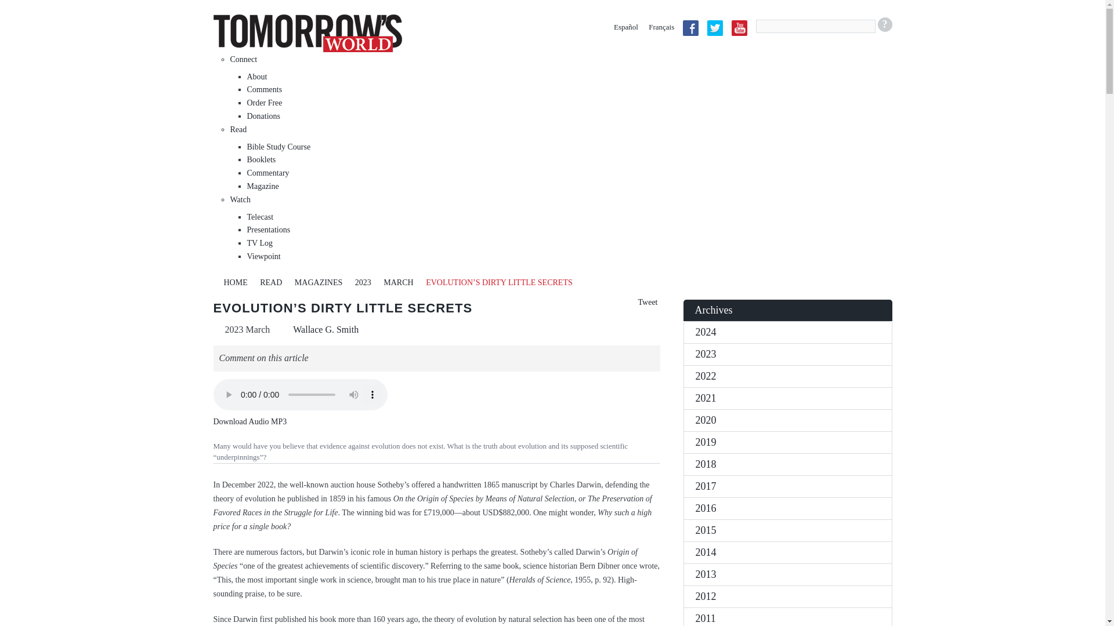  Describe the element at coordinates (265, 89) in the screenshot. I see `Comments` at that location.